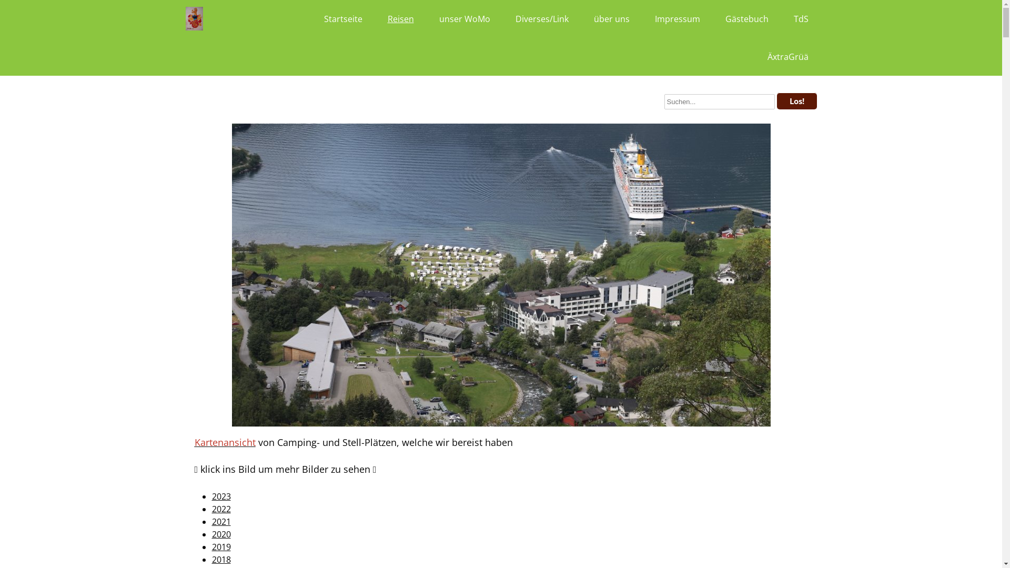 The width and height of the screenshot is (1010, 568). What do you see at coordinates (677, 19) in the screenshot?
I see `Impressum` at bounding box center [677, 19].